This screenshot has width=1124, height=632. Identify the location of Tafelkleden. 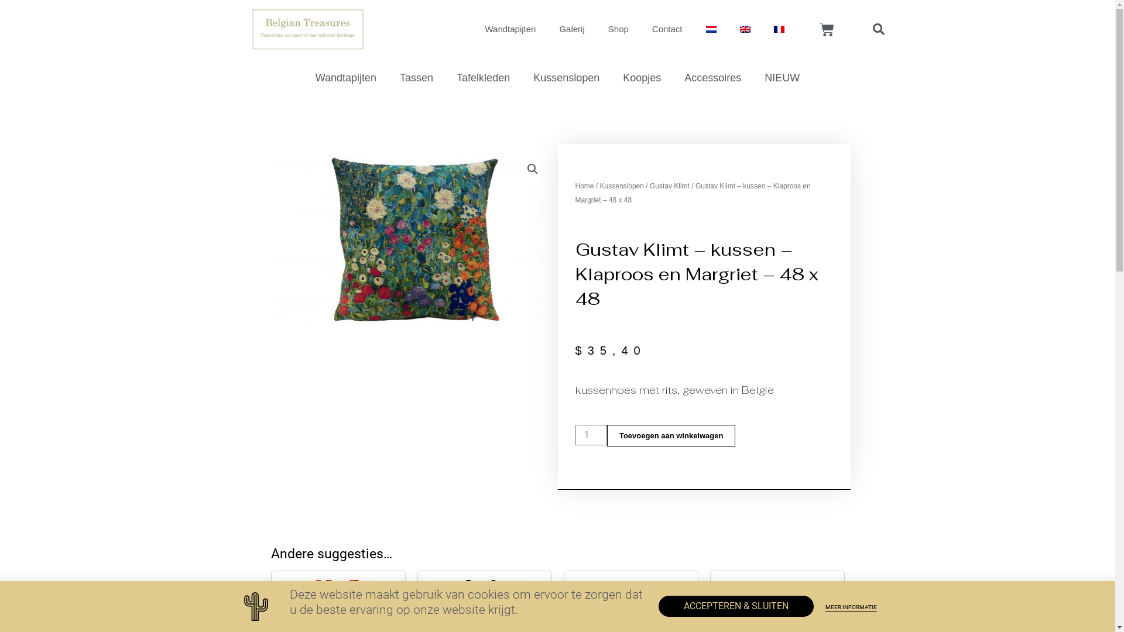
(484, 77).